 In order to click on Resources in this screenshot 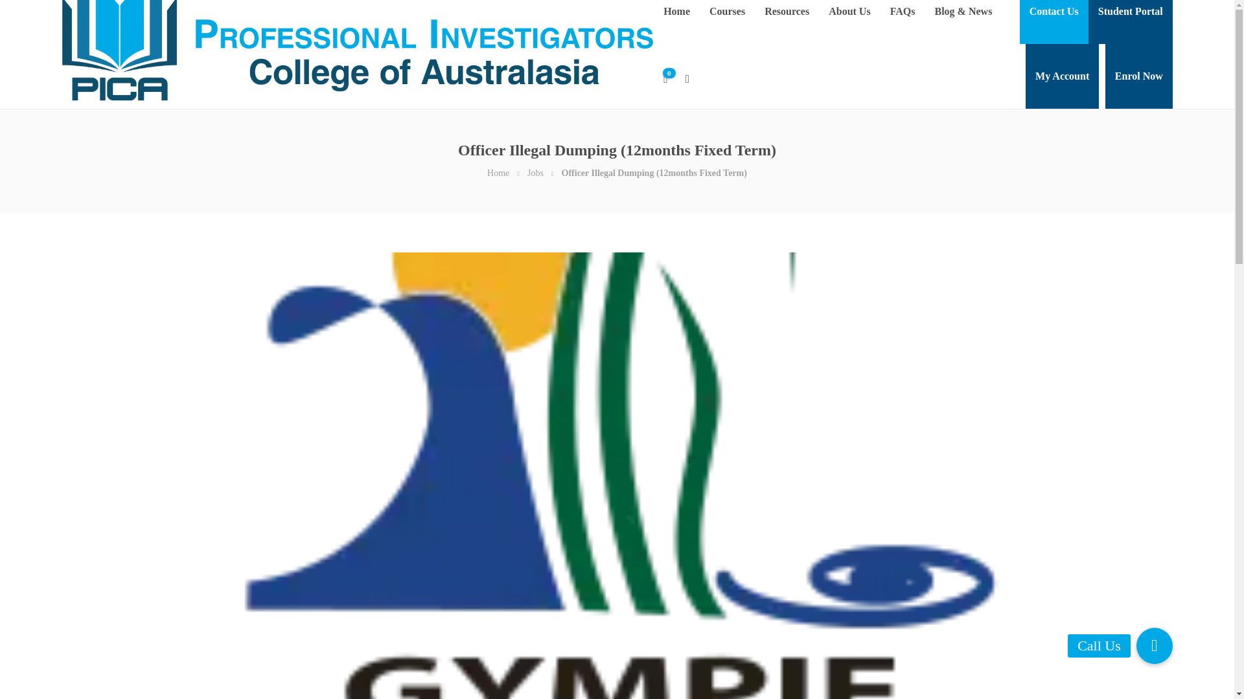, I will do `click(787, 22)`.